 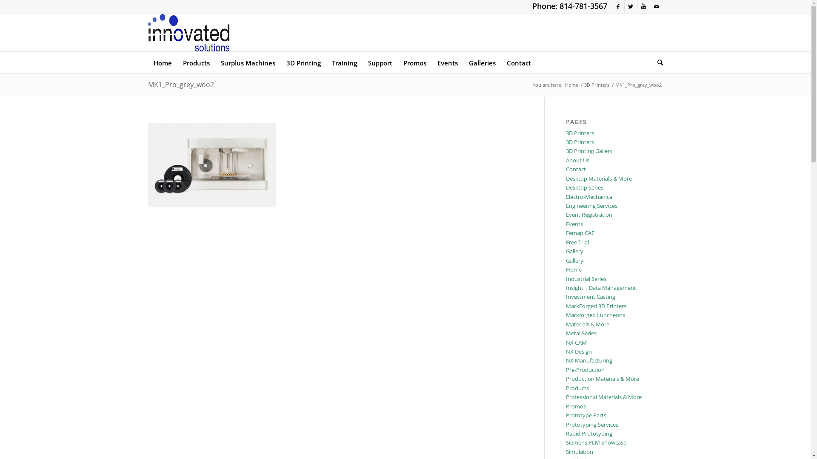 I want to click on Event Registration, so click(x=589, y=215).